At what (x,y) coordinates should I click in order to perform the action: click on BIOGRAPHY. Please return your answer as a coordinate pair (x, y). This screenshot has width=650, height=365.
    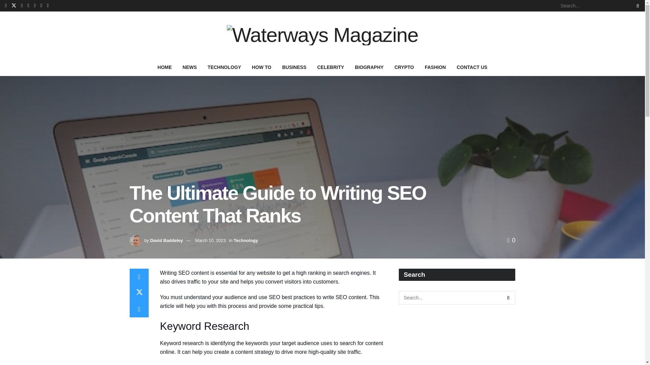
    Looking at the image, I should click on (369, 67).